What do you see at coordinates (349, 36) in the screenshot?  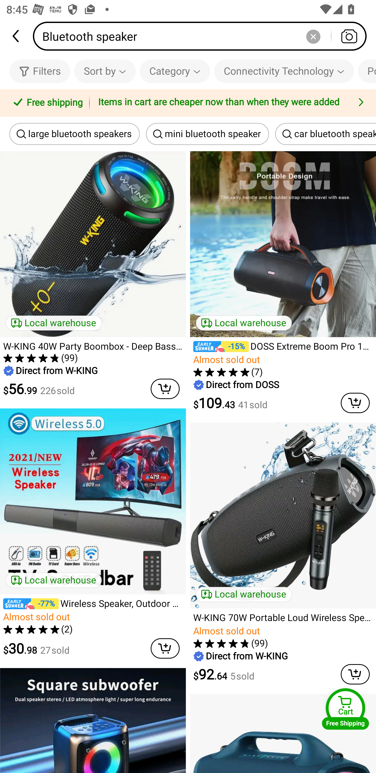 I see `Search by photo` at bounding box center [349, 36].